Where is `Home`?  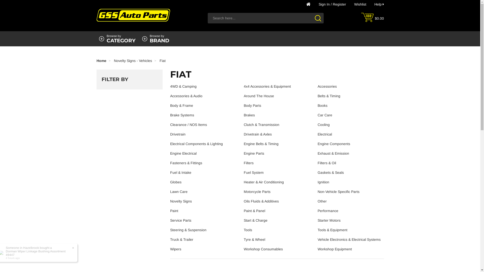 Home is located at coordinates (101, 61).